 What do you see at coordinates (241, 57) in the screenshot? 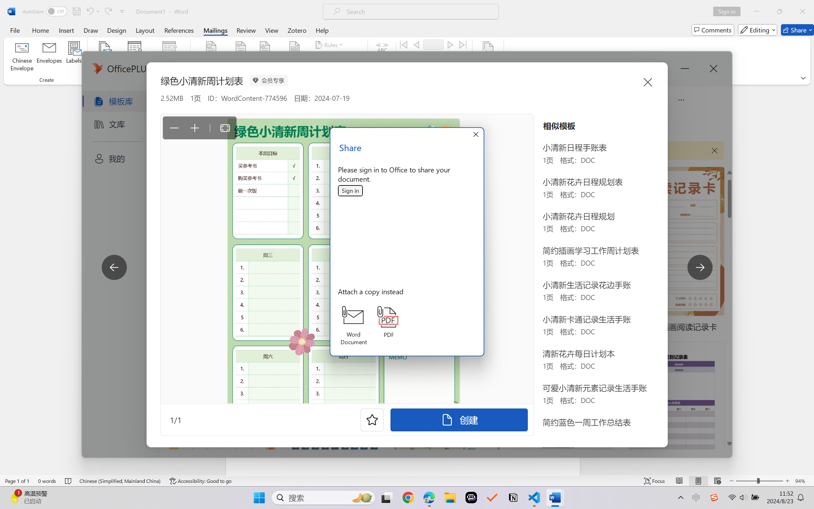
I see `Address Block...` at bounding box center [241, 57].